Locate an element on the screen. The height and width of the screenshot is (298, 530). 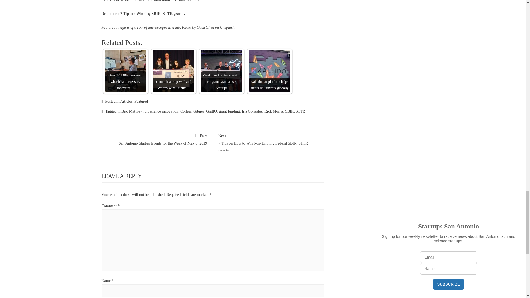
grant funding is located at coordinates (229, 111).